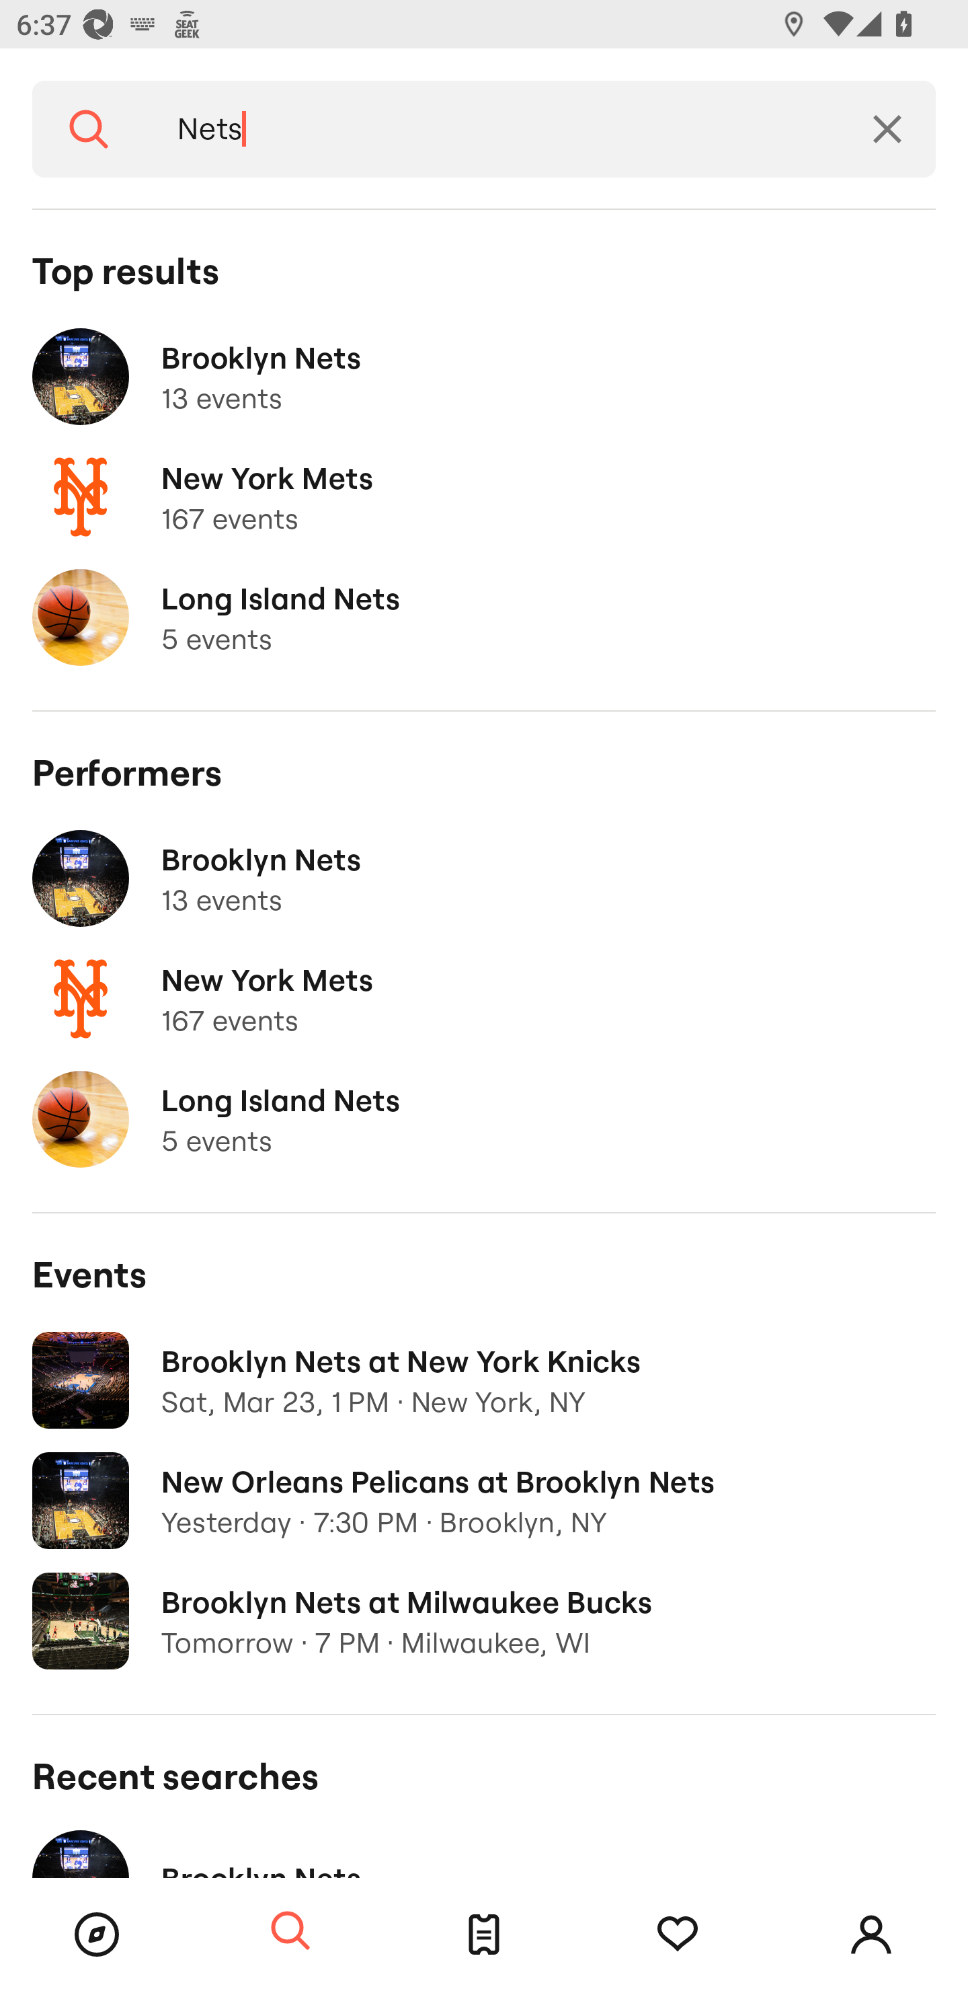 The height and width of the screenshot is (1991, 968). What do you see at coordinates (290, 1932) in the screenshot?
I see `Search` at bounding box center [290, 1932].